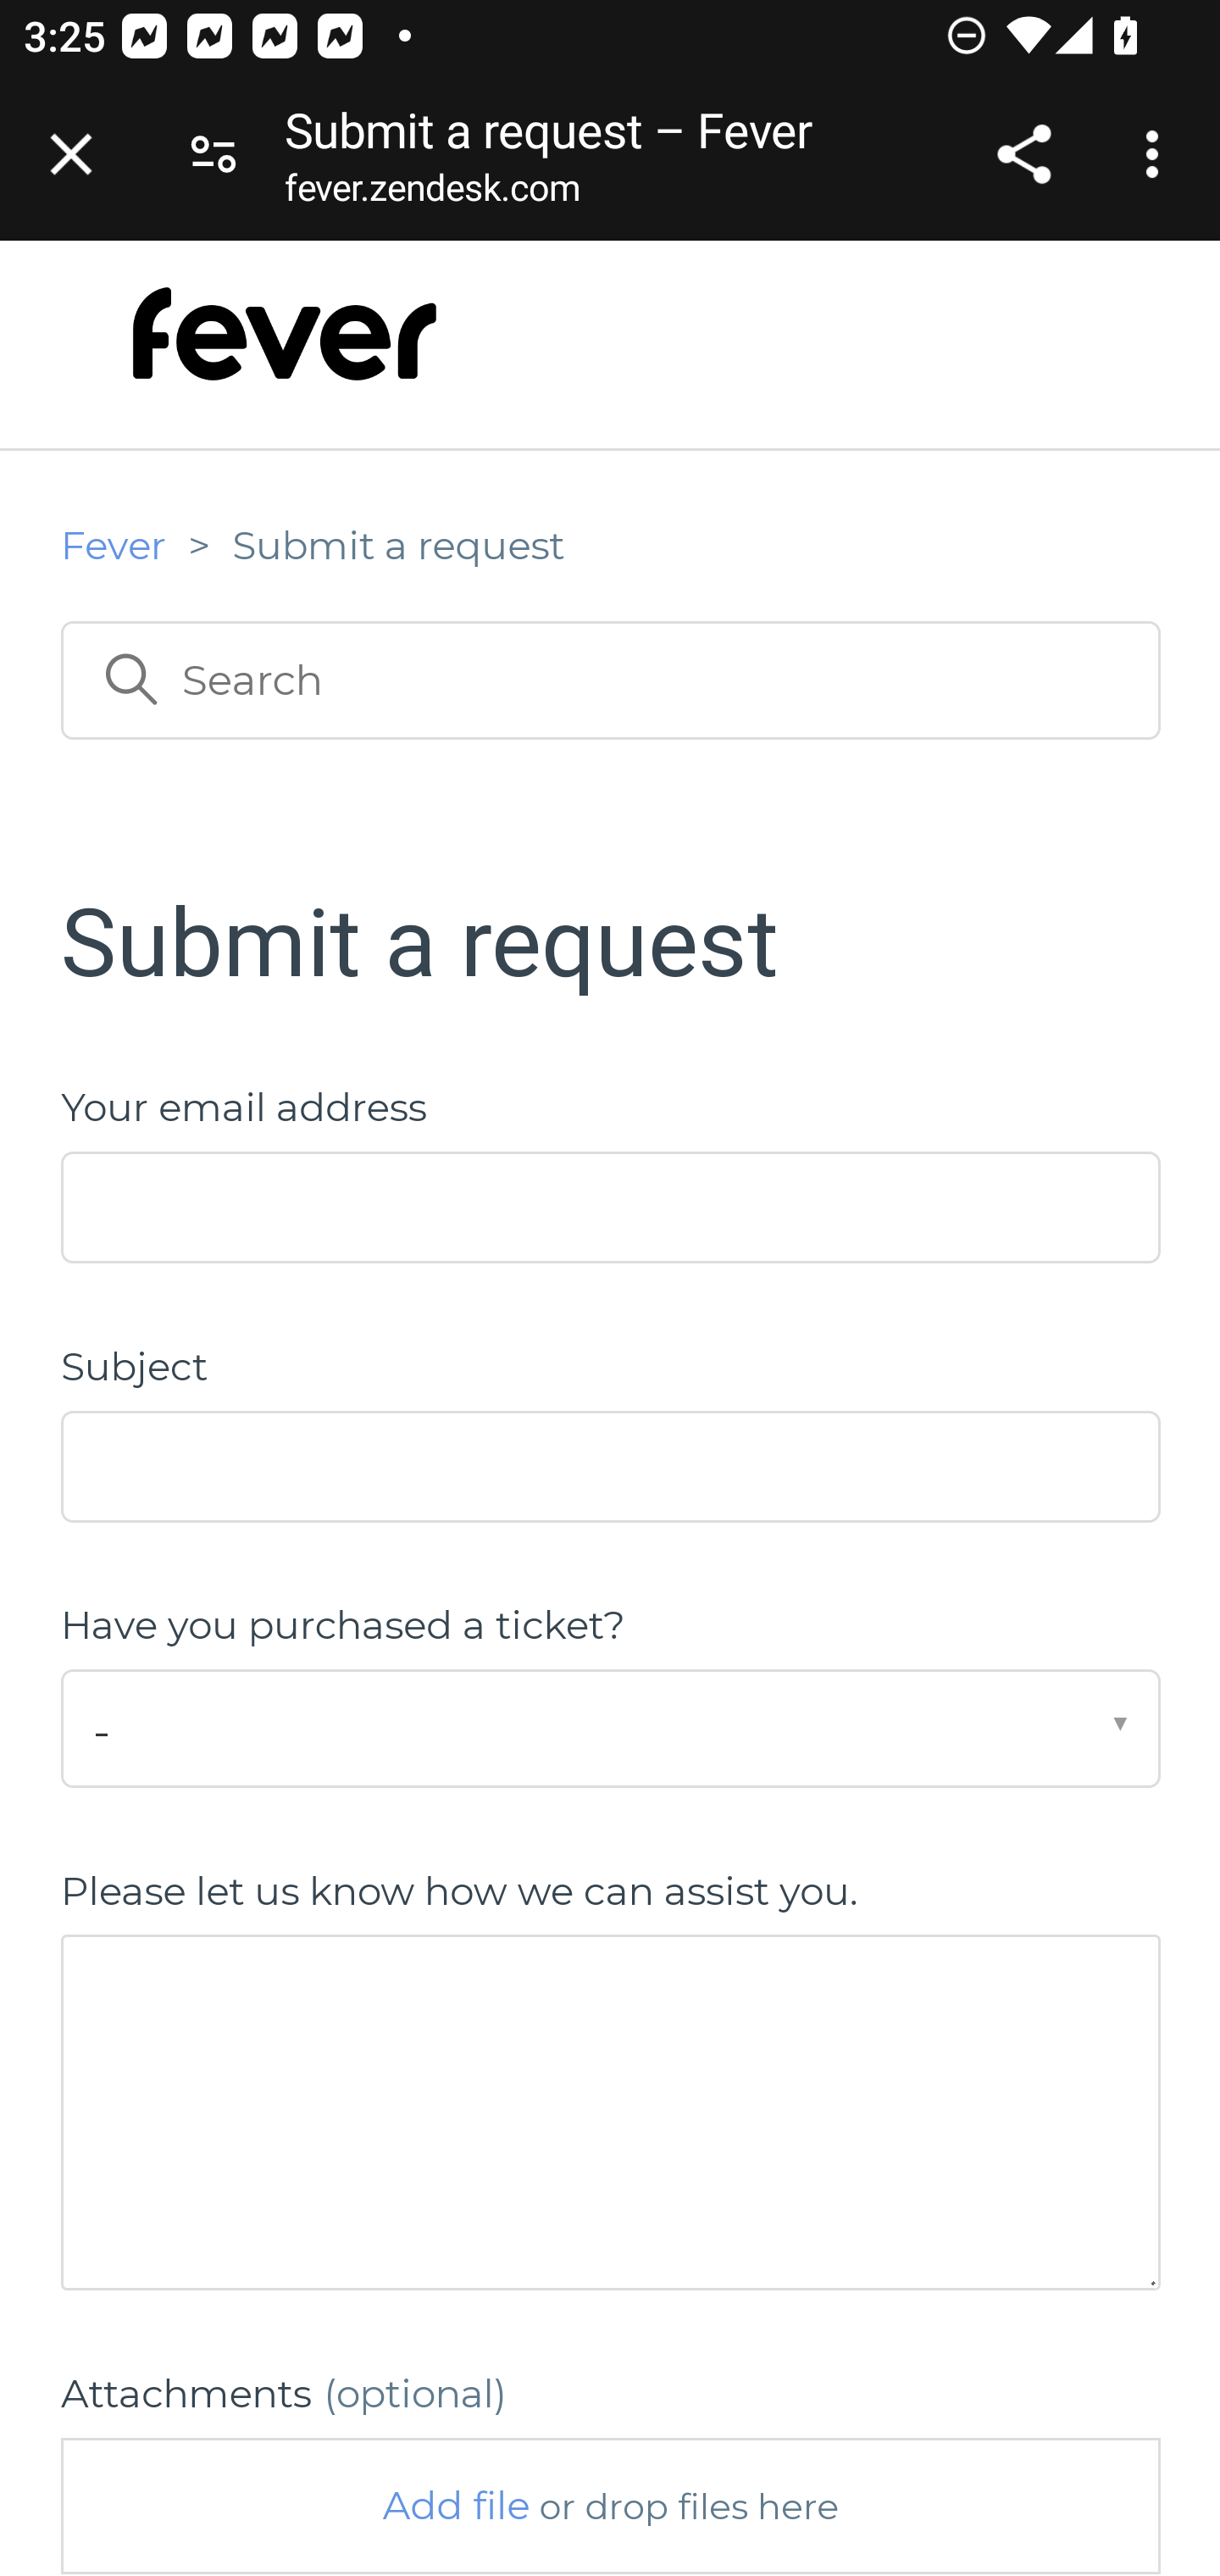  Describe the element at coordinates (71, 154) in the screenshot. I see `Close tab` at that location.